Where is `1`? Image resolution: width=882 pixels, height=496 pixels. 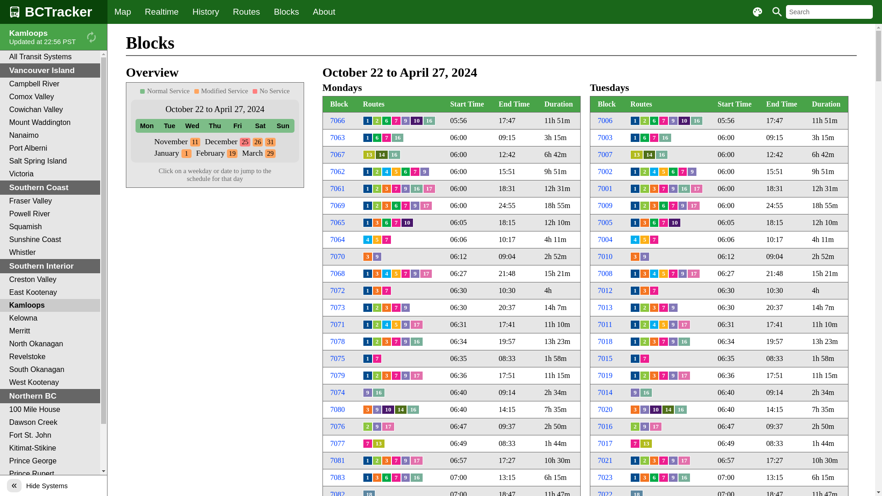
1 is located at coordinates (367, 274).